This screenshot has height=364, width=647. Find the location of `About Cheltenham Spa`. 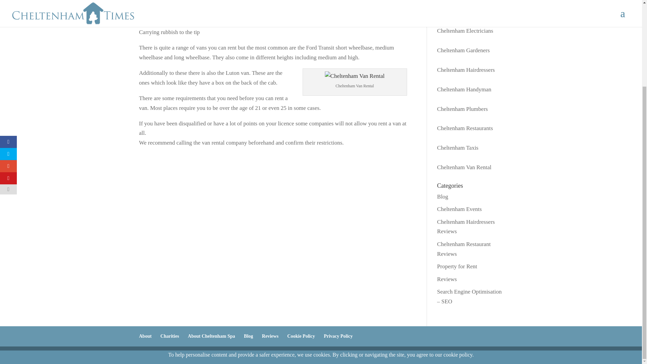

About Cheltenham Spa is located at coordinates (212, 336).